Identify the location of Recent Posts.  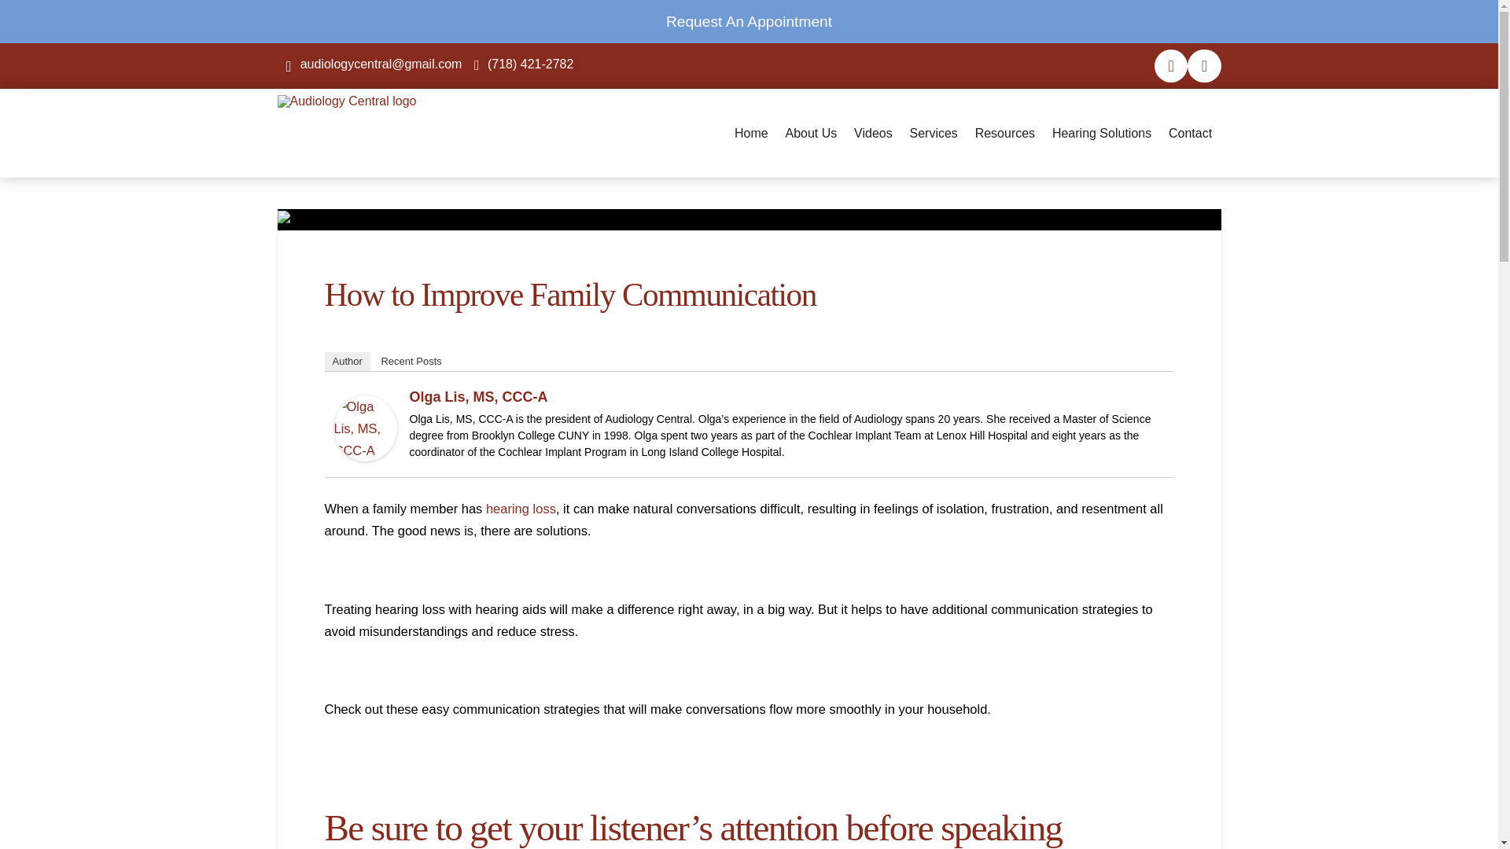
(411, 362).